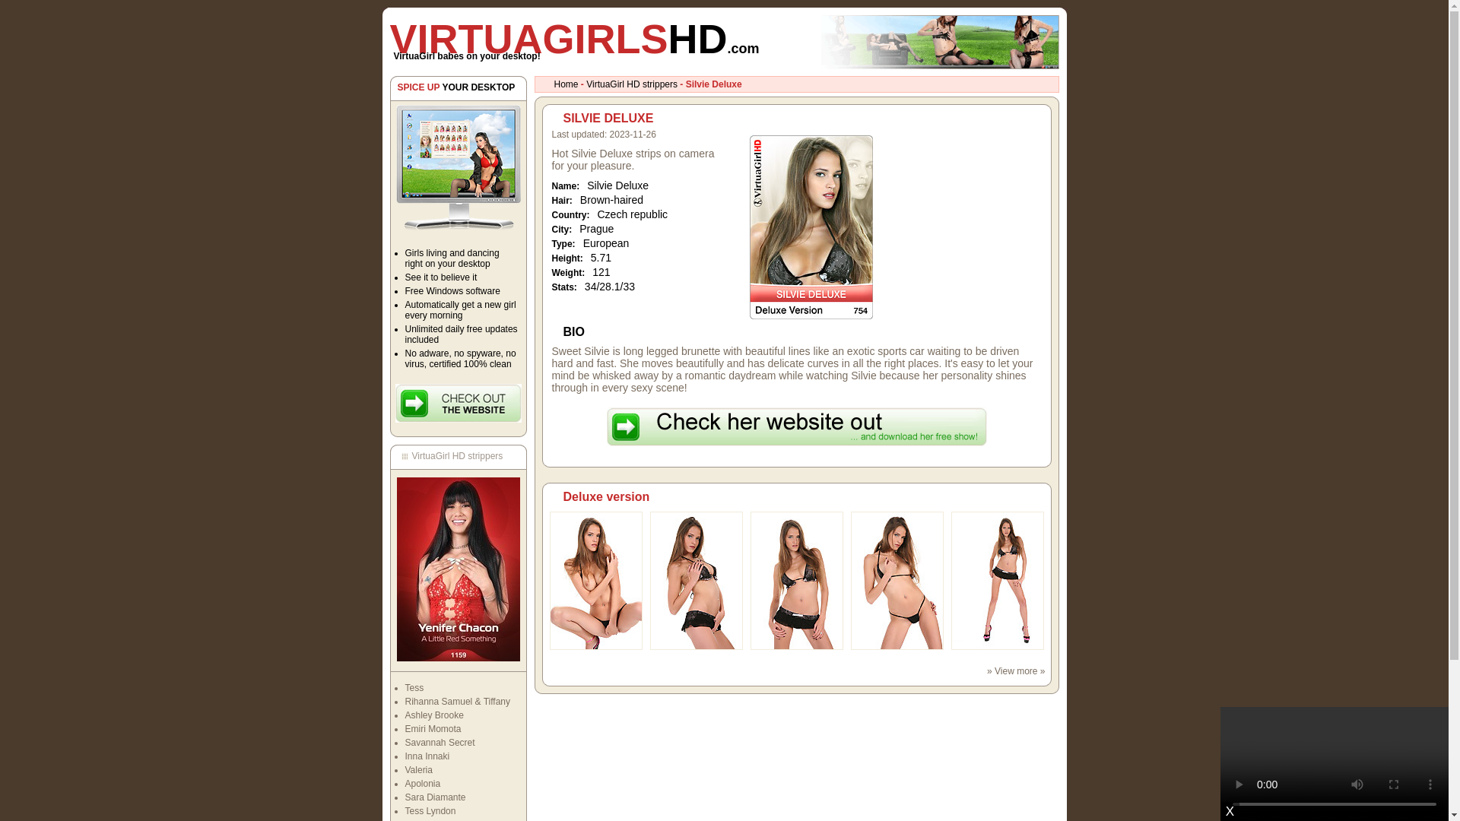 The height and width of the screenshot is (821, 1460). Describe the element at coordinates (996, 646) in the screenshot. I see `Silvie Deluxe - Deluxe version - 5` at that location.